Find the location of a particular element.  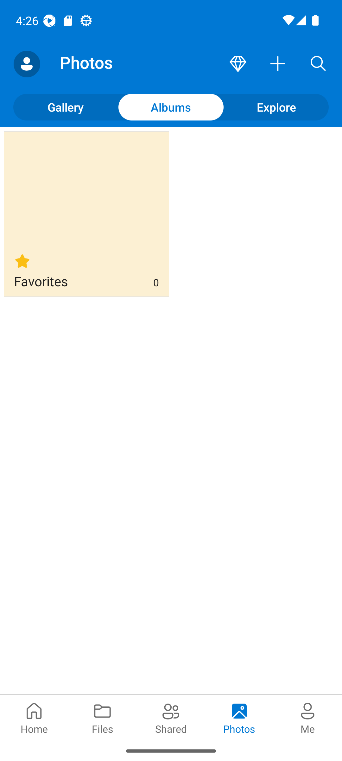

Shared pivot Shared is located at coordinates (171, 717).